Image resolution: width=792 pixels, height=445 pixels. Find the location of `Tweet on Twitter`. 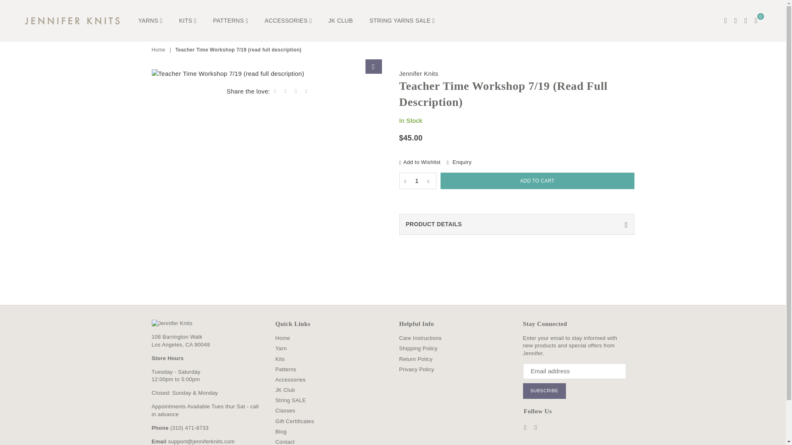

Tweet on Twitter is located at coordinates (285, 91).